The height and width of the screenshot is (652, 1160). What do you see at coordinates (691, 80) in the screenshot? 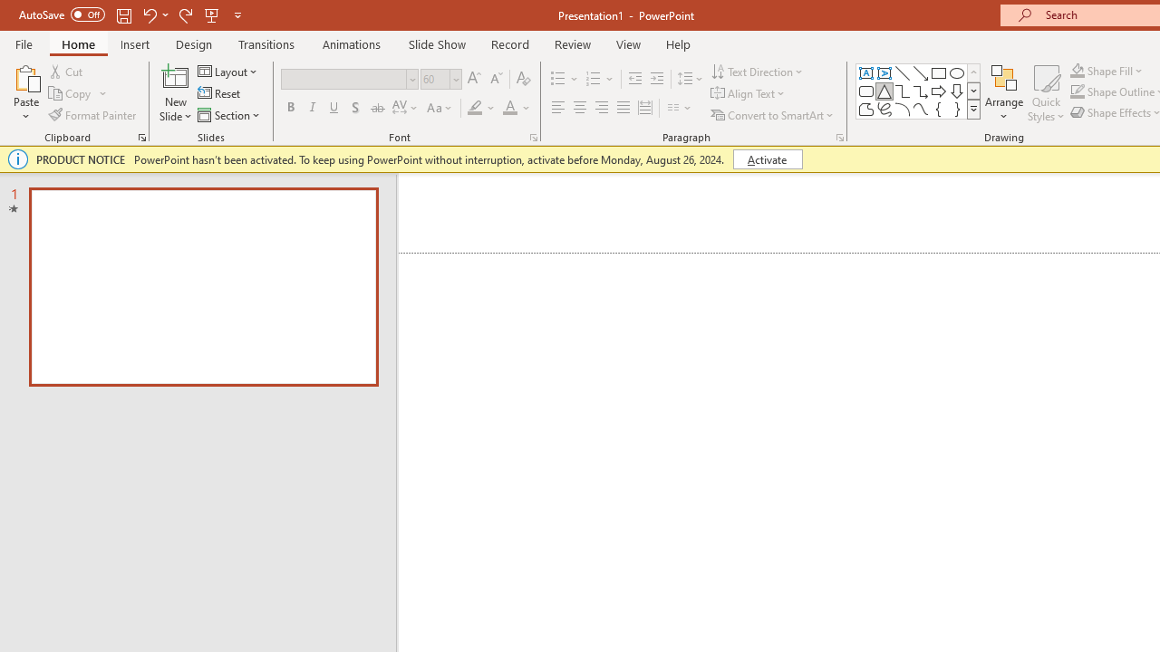
I see `Line Spacing` at bounding box center [691, 80].